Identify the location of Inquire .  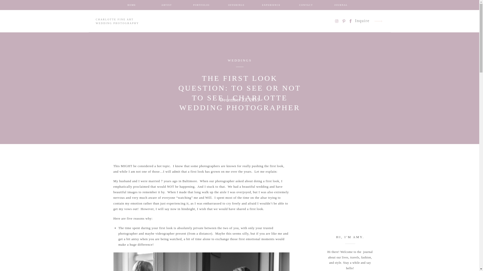
(362, 21).